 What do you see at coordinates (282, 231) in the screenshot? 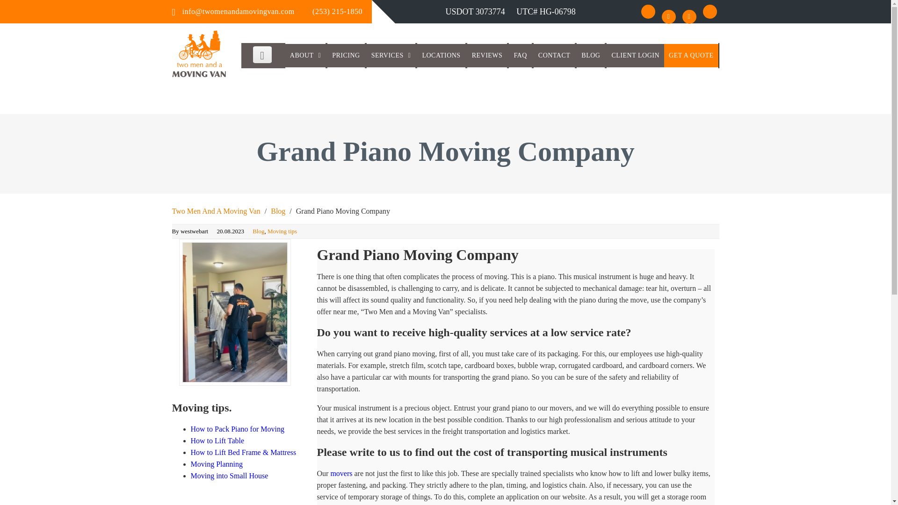
I see `Moving tips` at bounding box center [282, 231].